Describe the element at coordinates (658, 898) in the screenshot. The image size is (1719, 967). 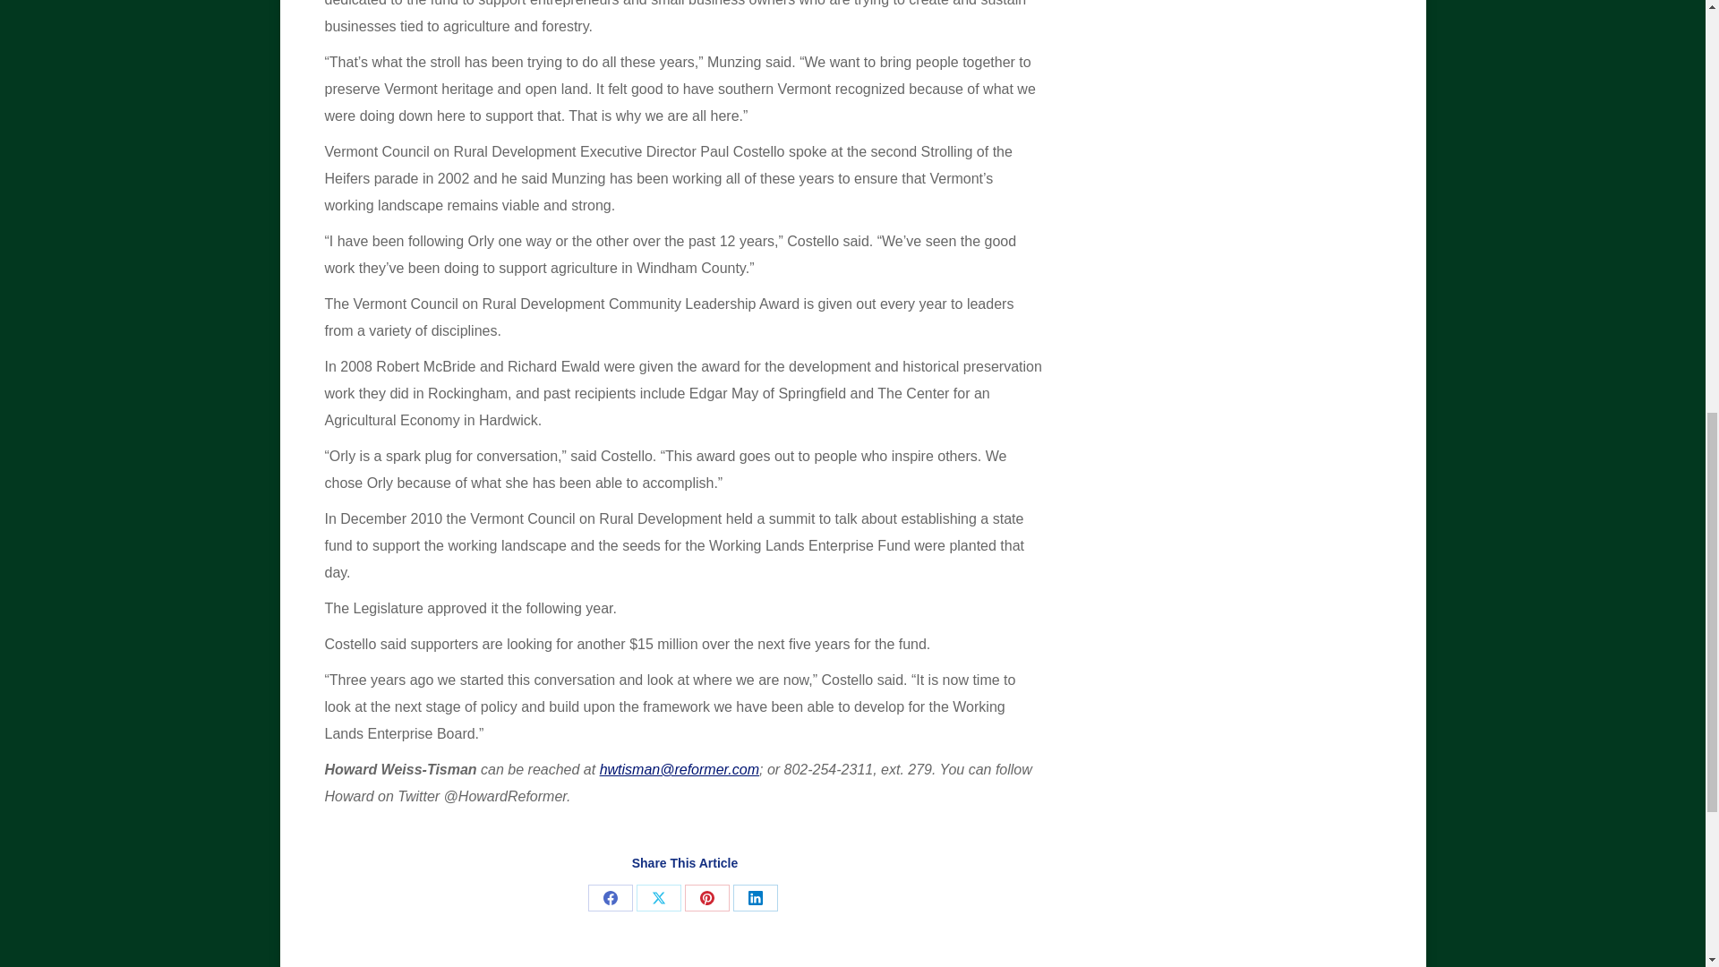
I see `X` at that location.